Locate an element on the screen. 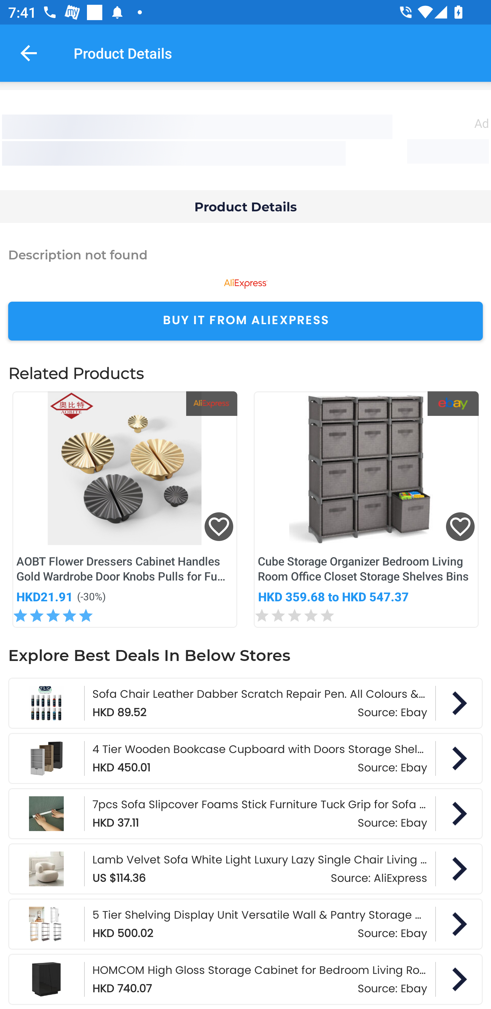  BUY IT FROM ALIEXPRESS is located at coordinates (245, 321).